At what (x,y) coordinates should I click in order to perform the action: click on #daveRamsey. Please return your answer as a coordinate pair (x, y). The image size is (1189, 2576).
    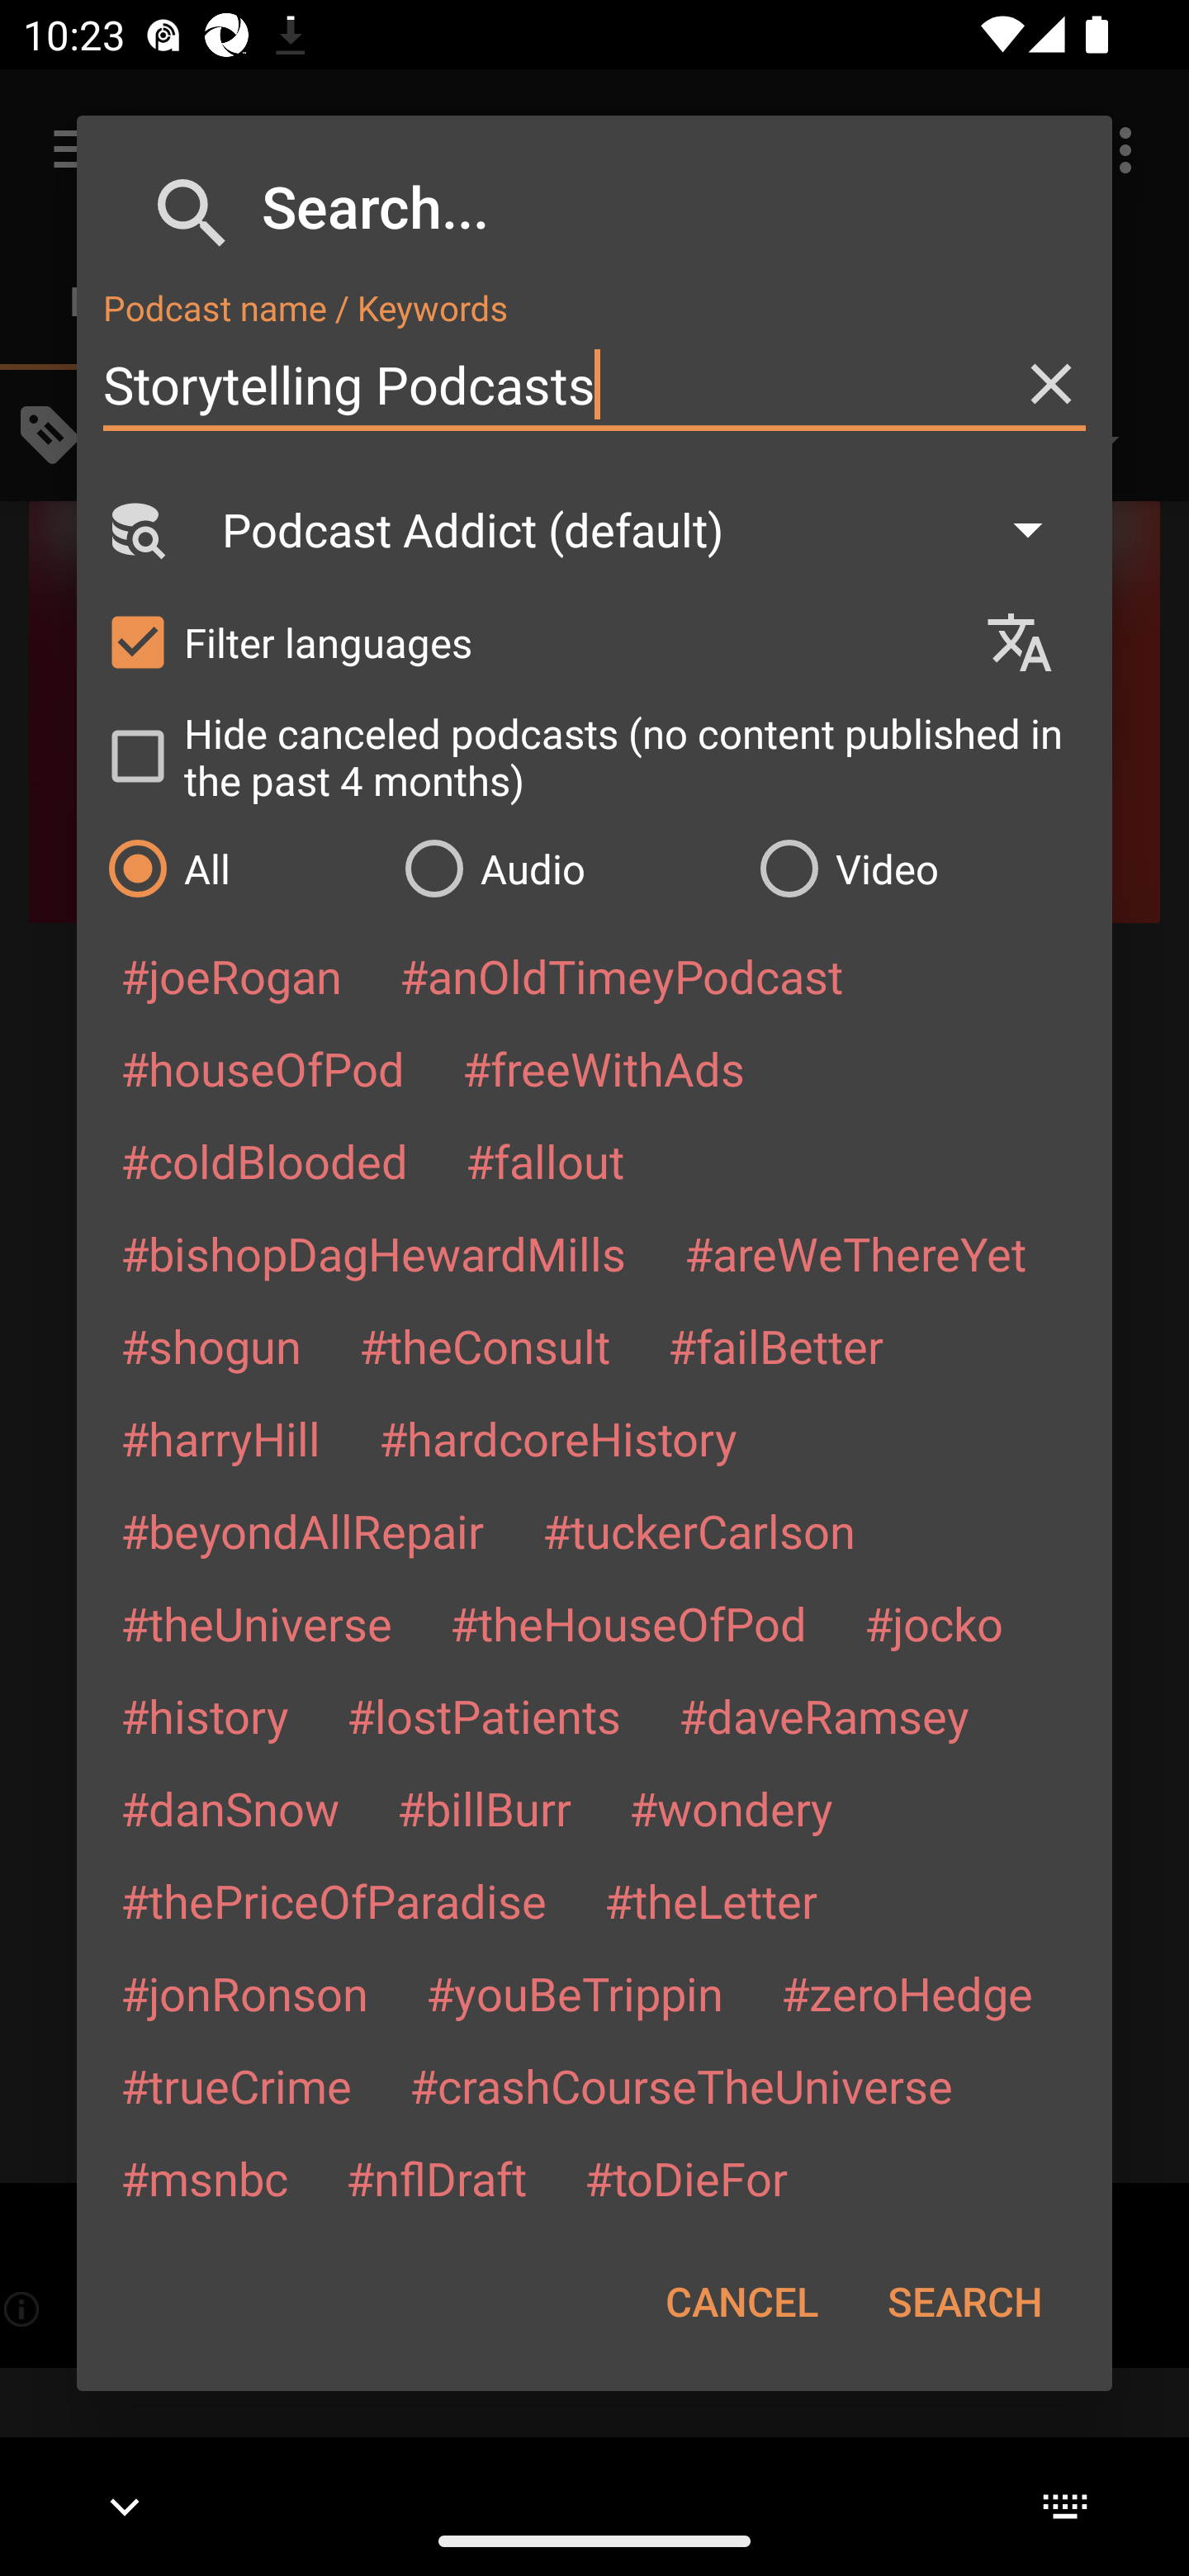
    Looking at the image, I should click on (824, 1716).